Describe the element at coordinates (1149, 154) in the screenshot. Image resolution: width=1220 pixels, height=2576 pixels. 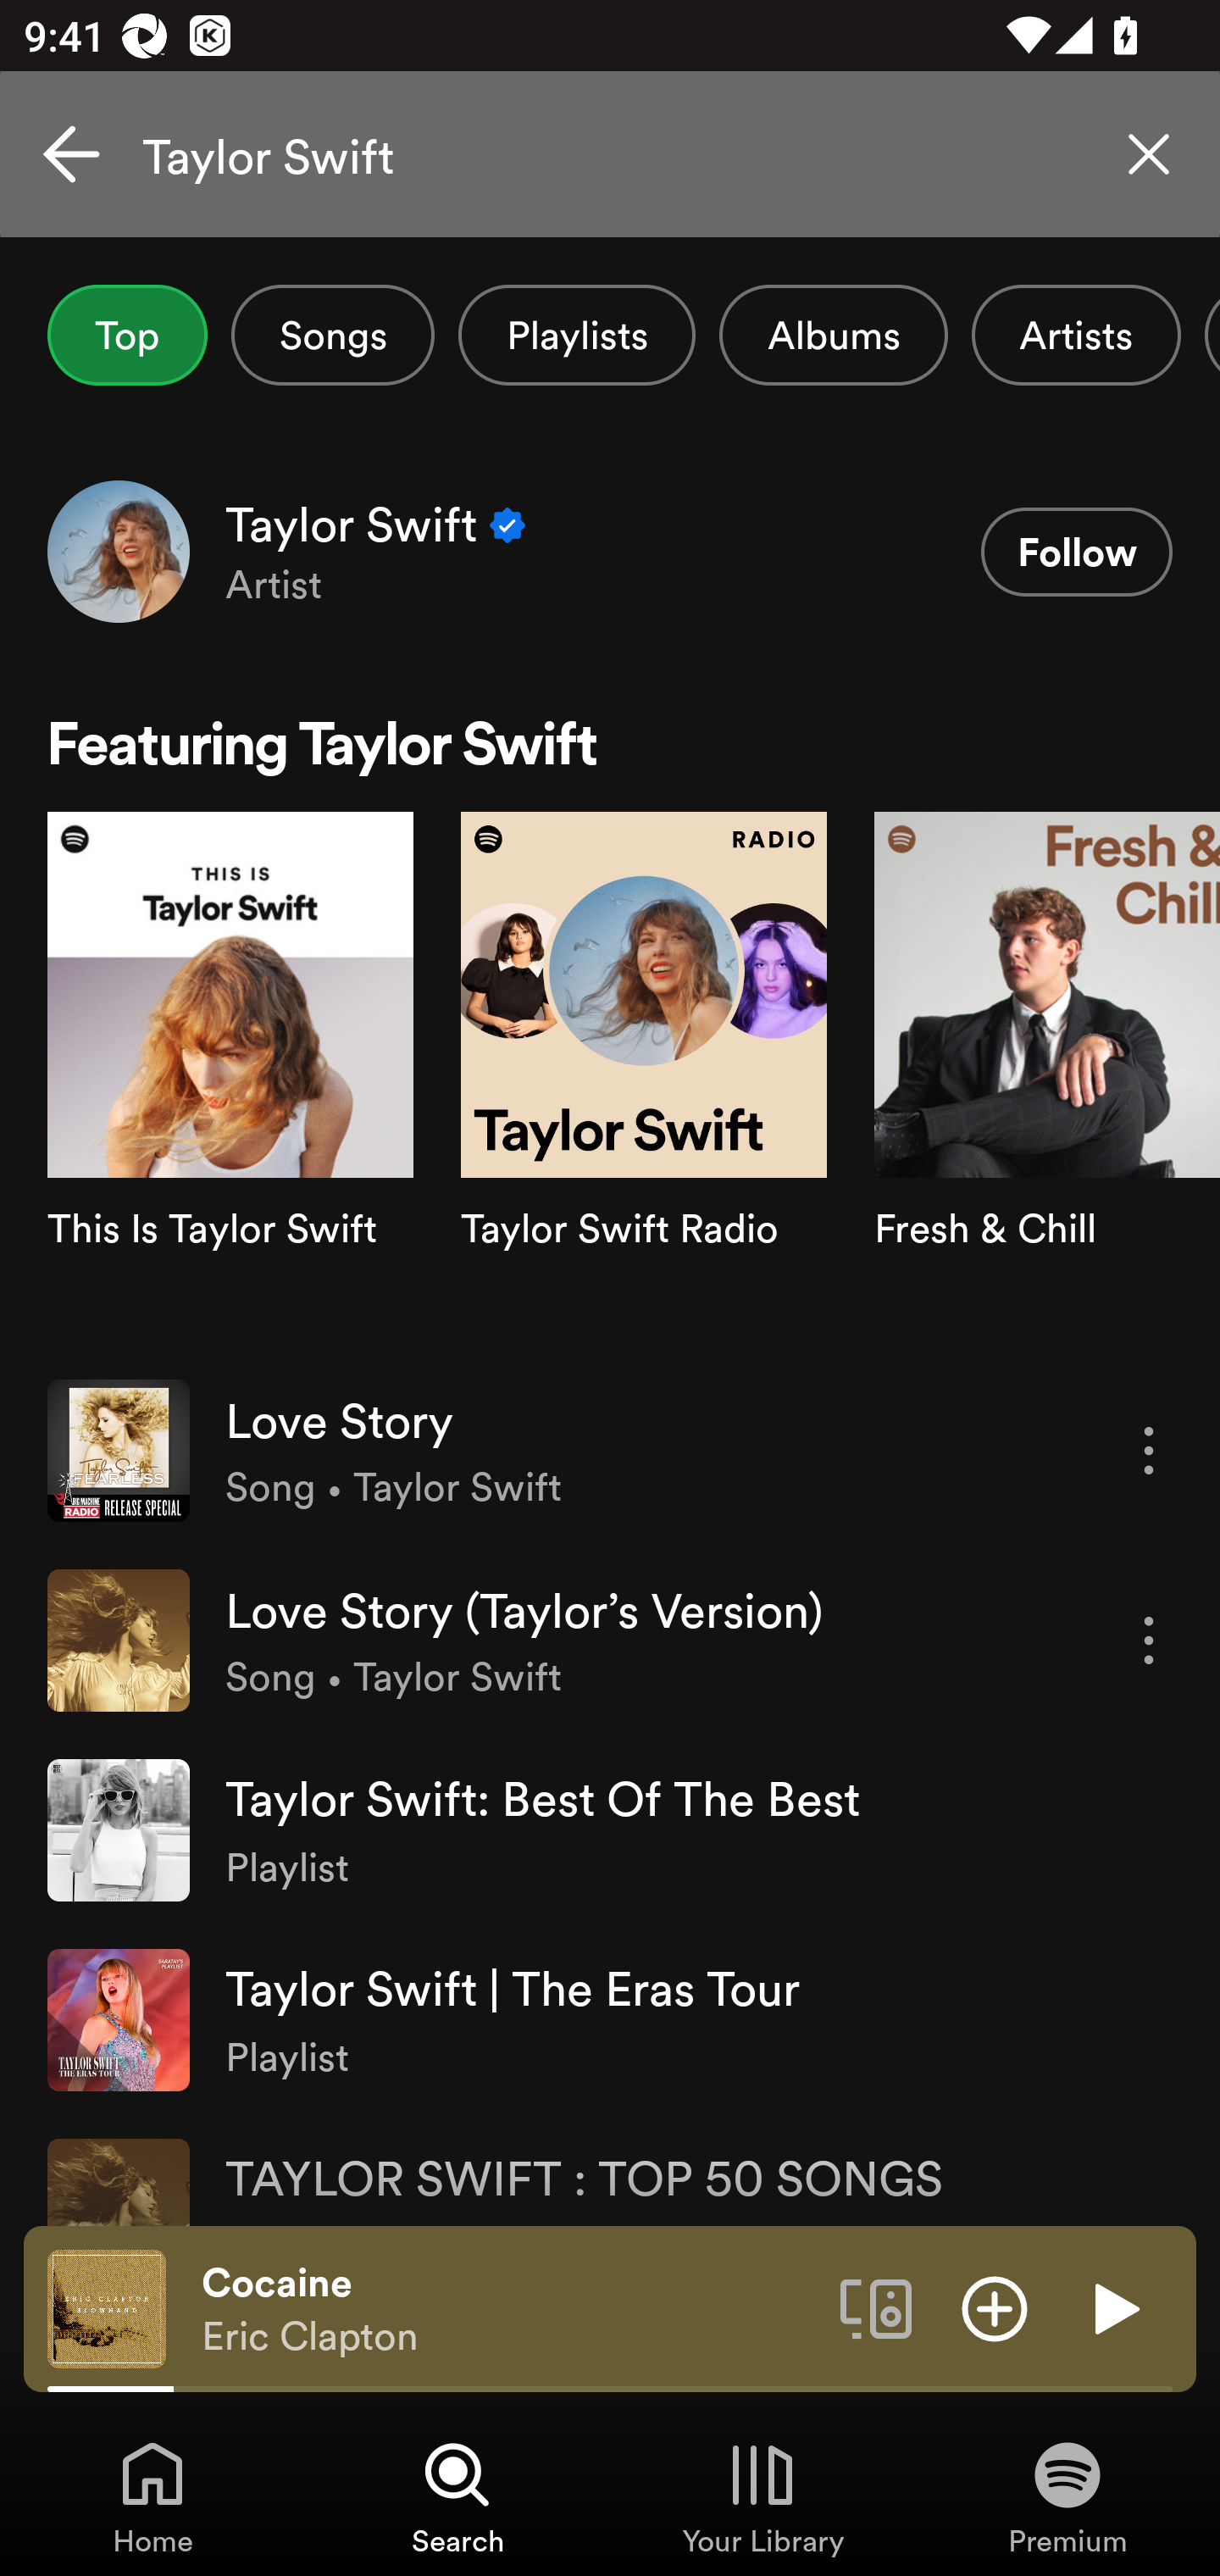
I see `Clear search query` at that location.